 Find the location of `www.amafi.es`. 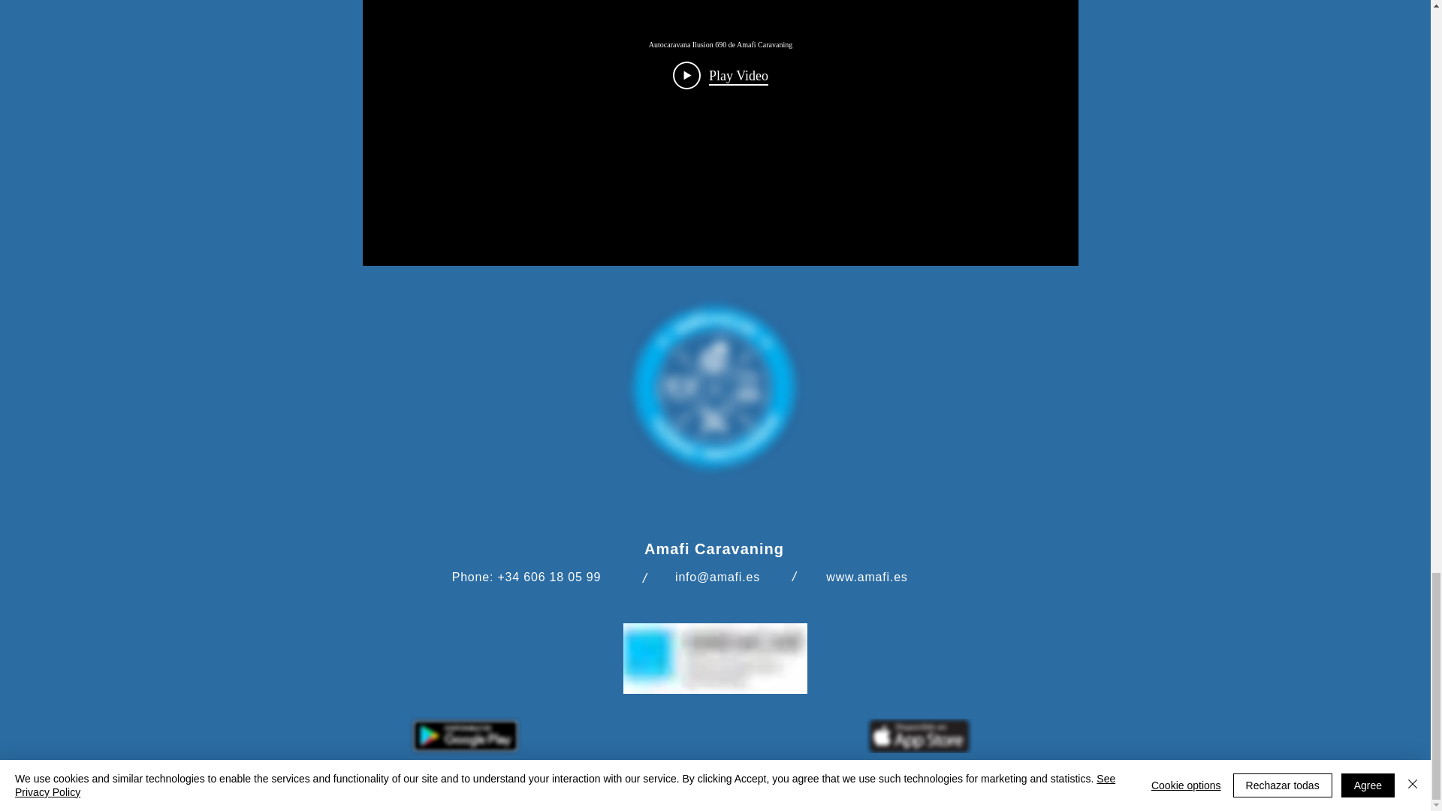

www.amafi.es is located at coordinates (867, 577).